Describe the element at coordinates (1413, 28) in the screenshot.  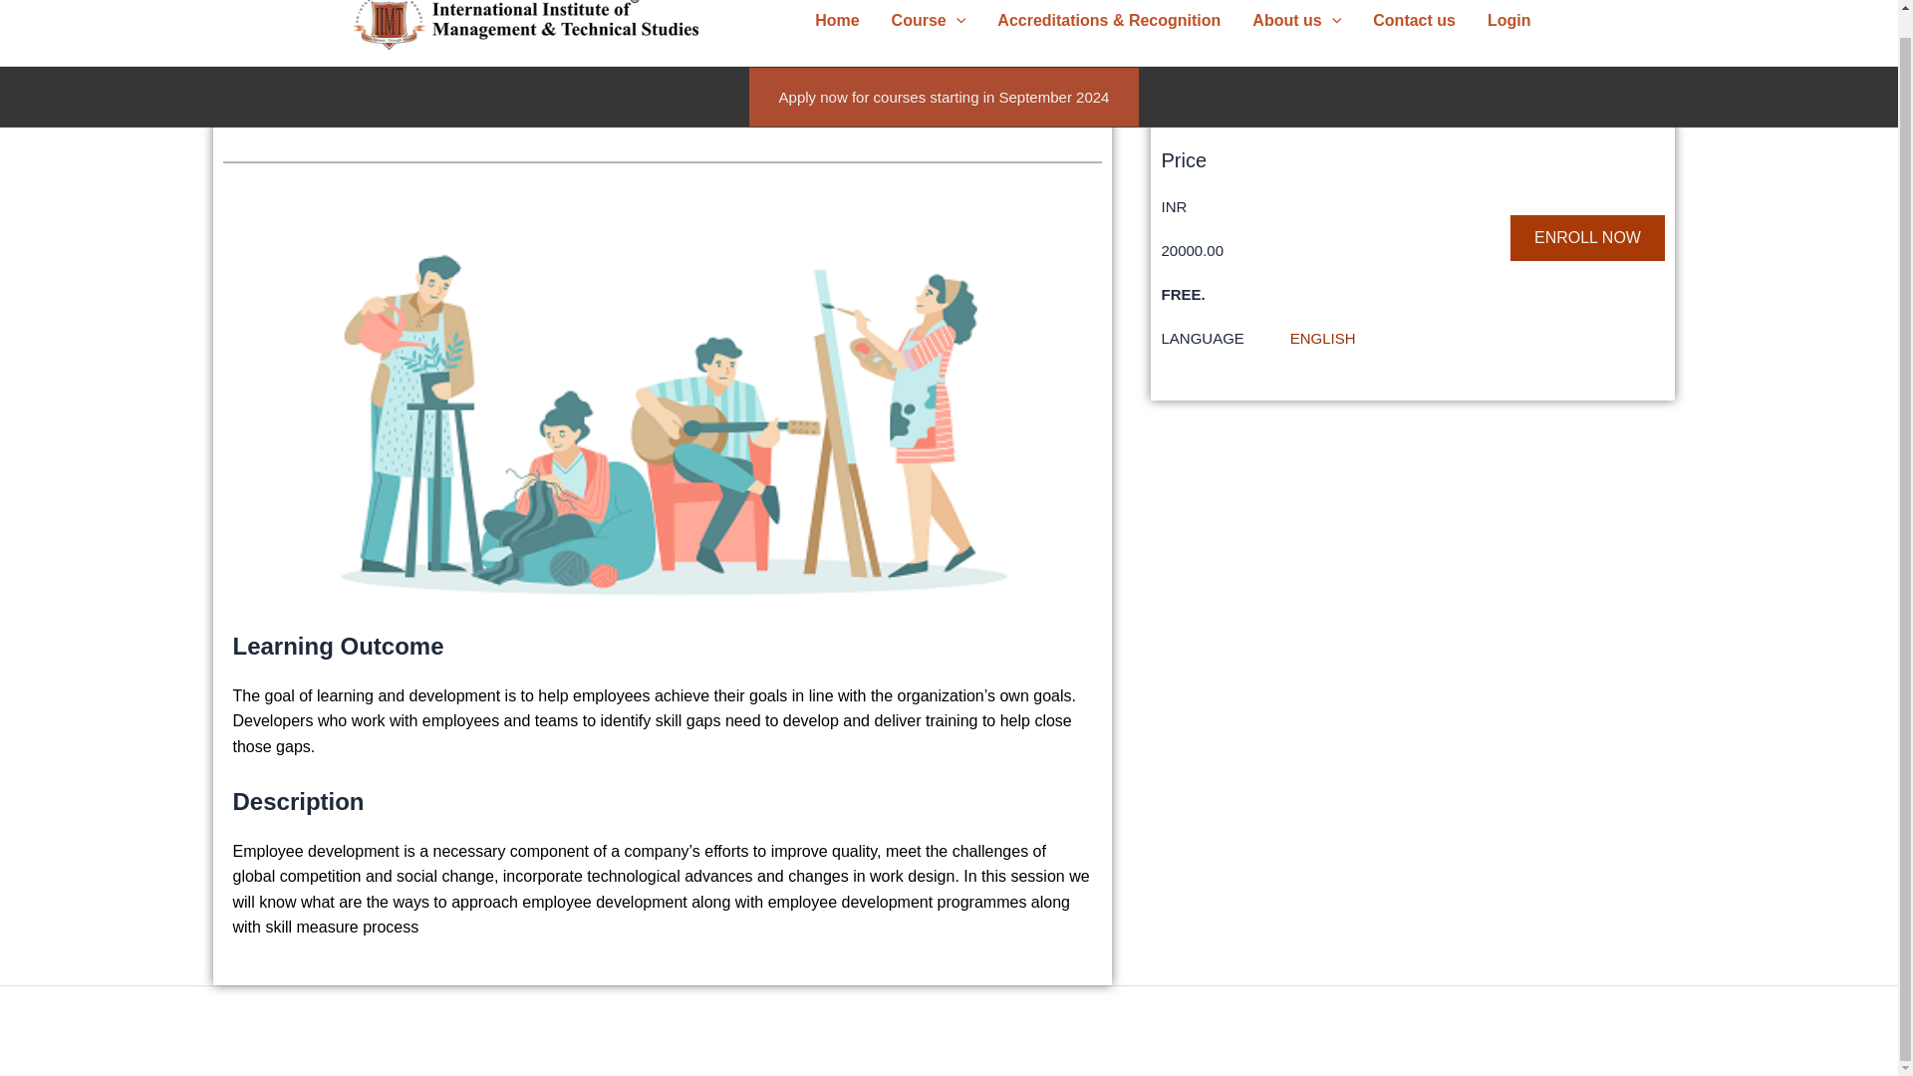
I see `Contact us` at that location.